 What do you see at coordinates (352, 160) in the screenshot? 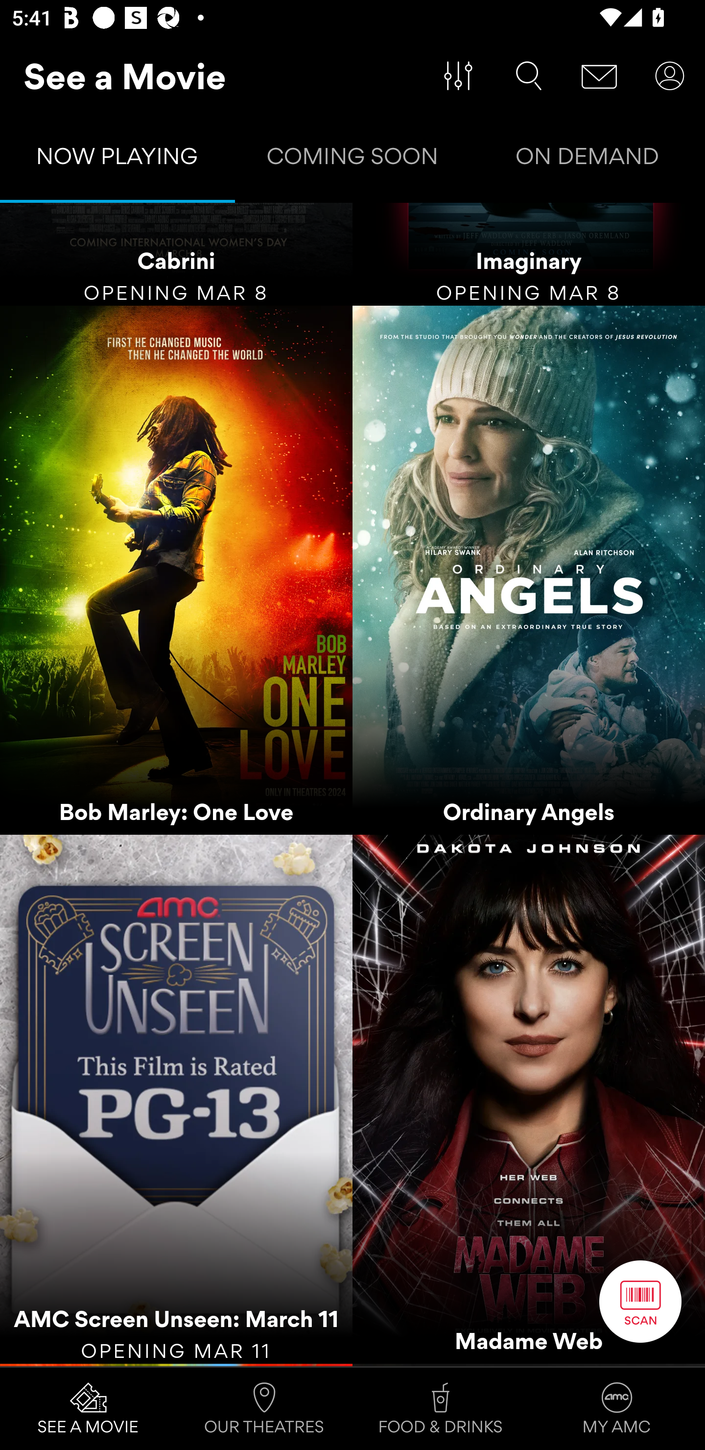
I see `COMING SOON
Tab 2 of 3` at bounding box center [352, 160].